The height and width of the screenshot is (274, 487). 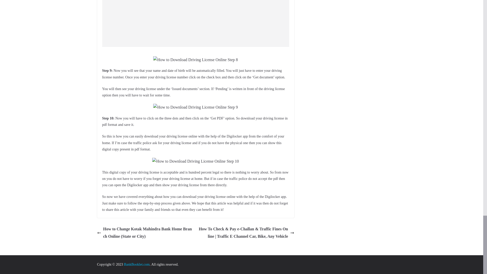 I want to click on BankBooklet.com, so click(x=136, y=264).